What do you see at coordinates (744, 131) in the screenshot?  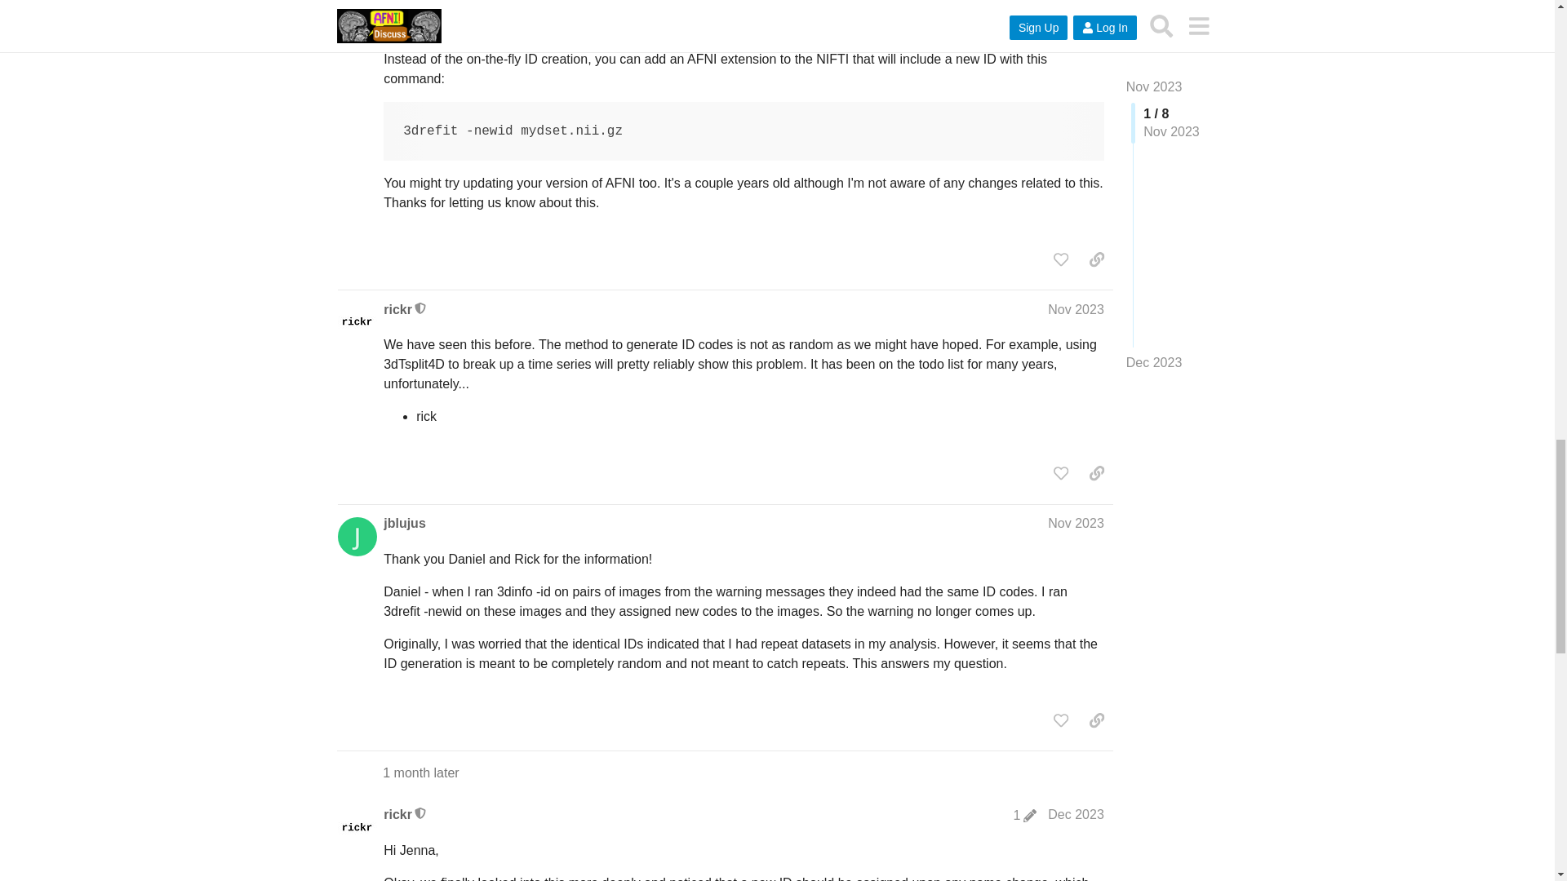 I see `3drefit -newid mydset.nii.gz` at bounding box center [744, 131].